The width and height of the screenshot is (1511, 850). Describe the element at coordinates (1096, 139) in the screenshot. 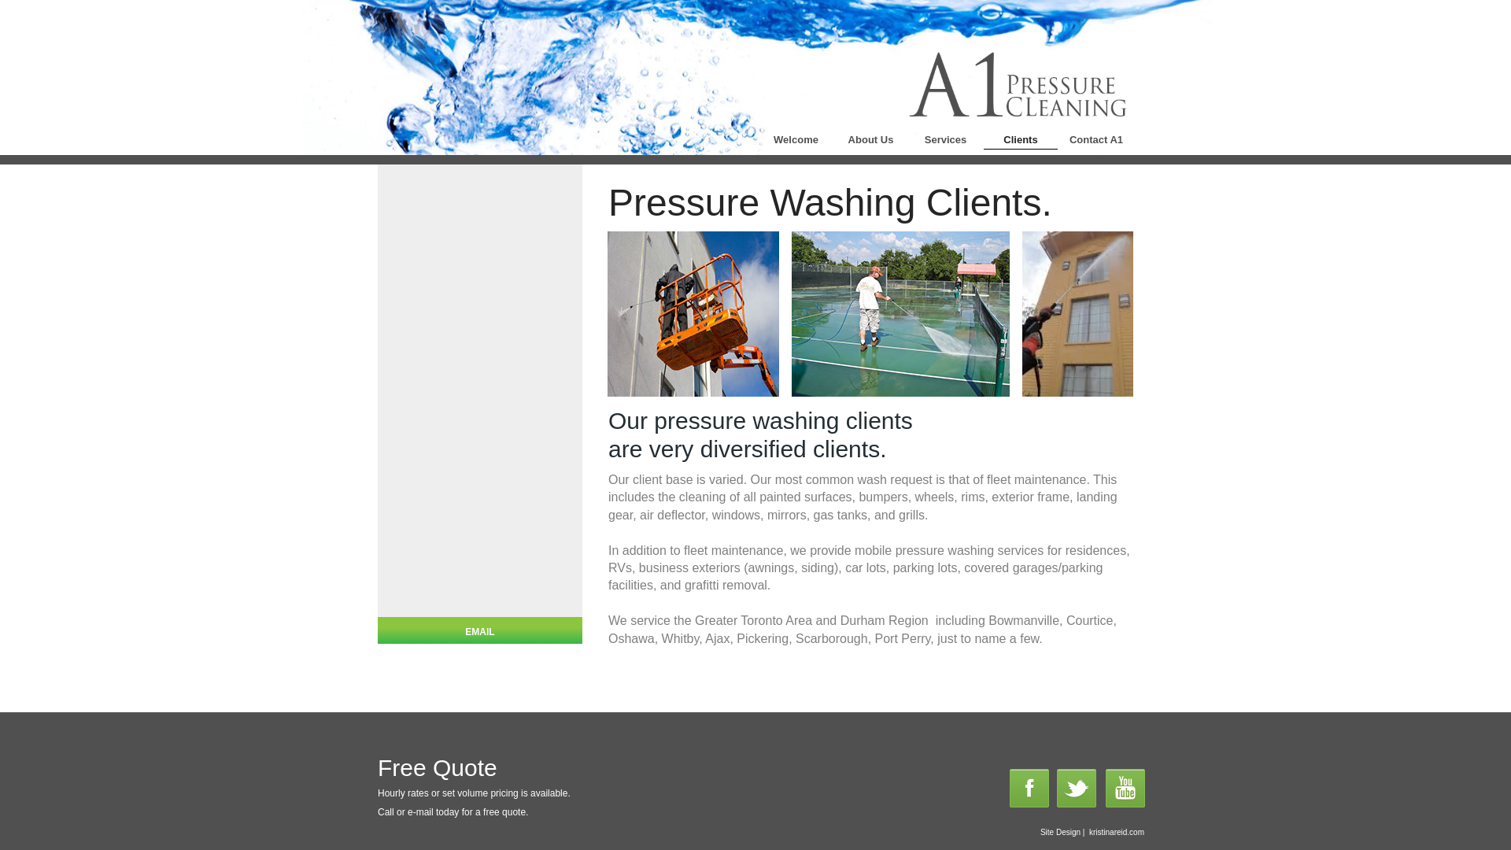

I see `Contact A1` at that location.